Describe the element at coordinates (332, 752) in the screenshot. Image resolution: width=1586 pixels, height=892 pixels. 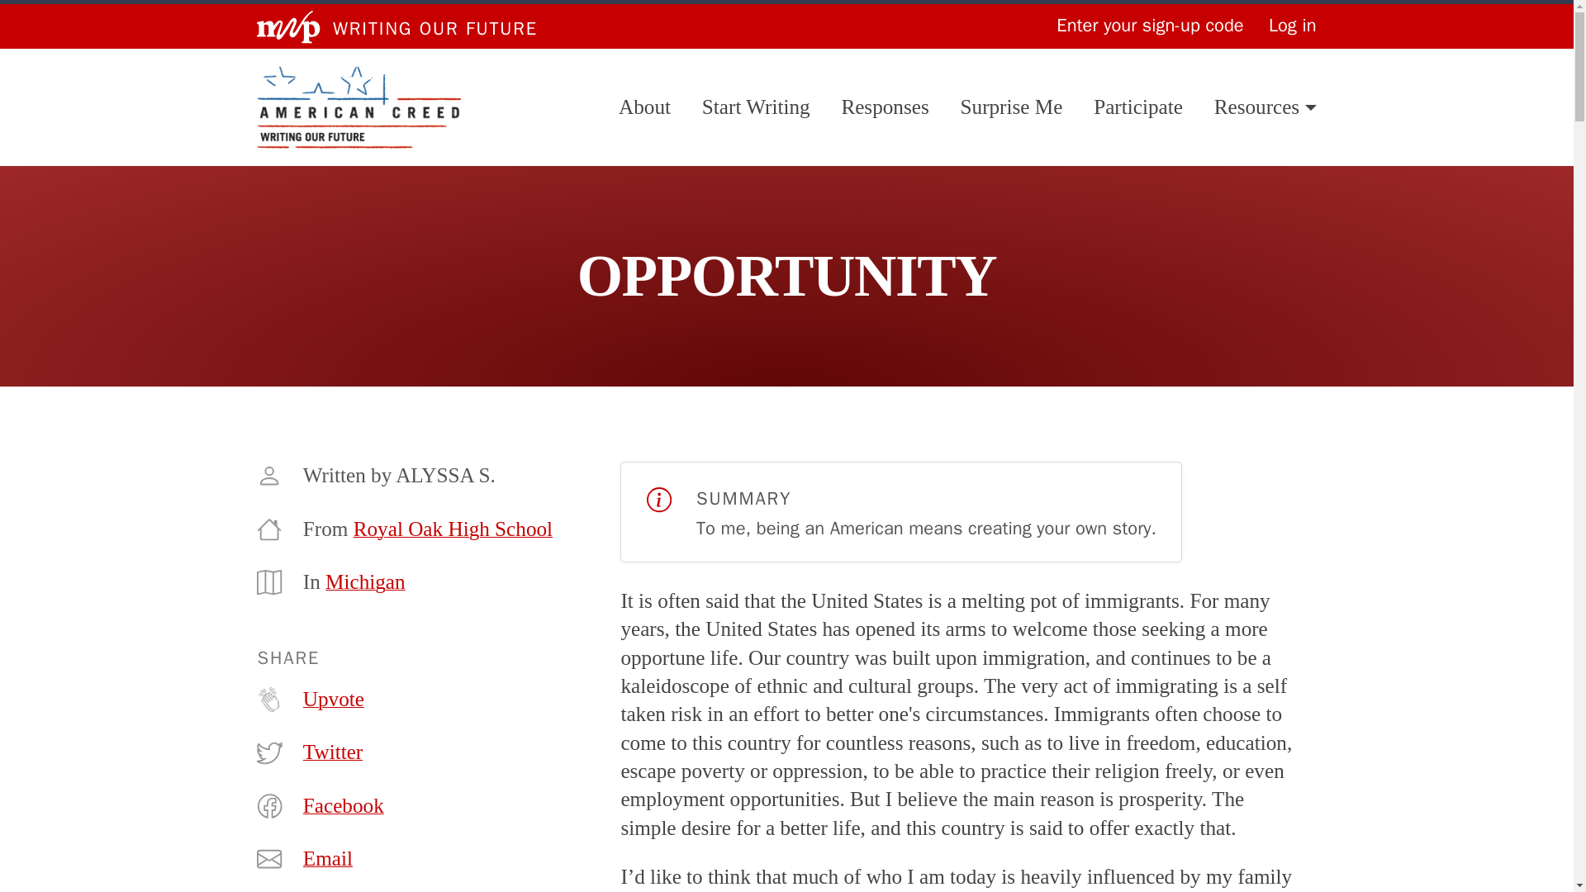
I see `Twitter` at that location.